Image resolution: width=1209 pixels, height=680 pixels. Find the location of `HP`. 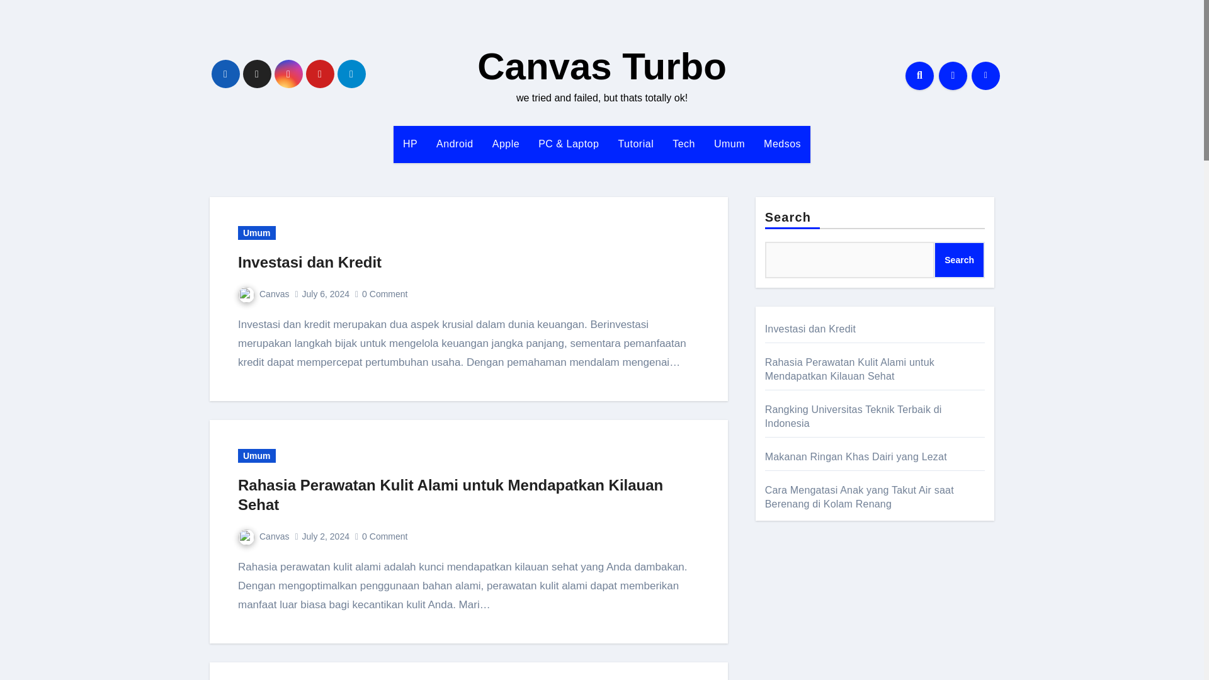

HP is located at coordinates (410, 144).